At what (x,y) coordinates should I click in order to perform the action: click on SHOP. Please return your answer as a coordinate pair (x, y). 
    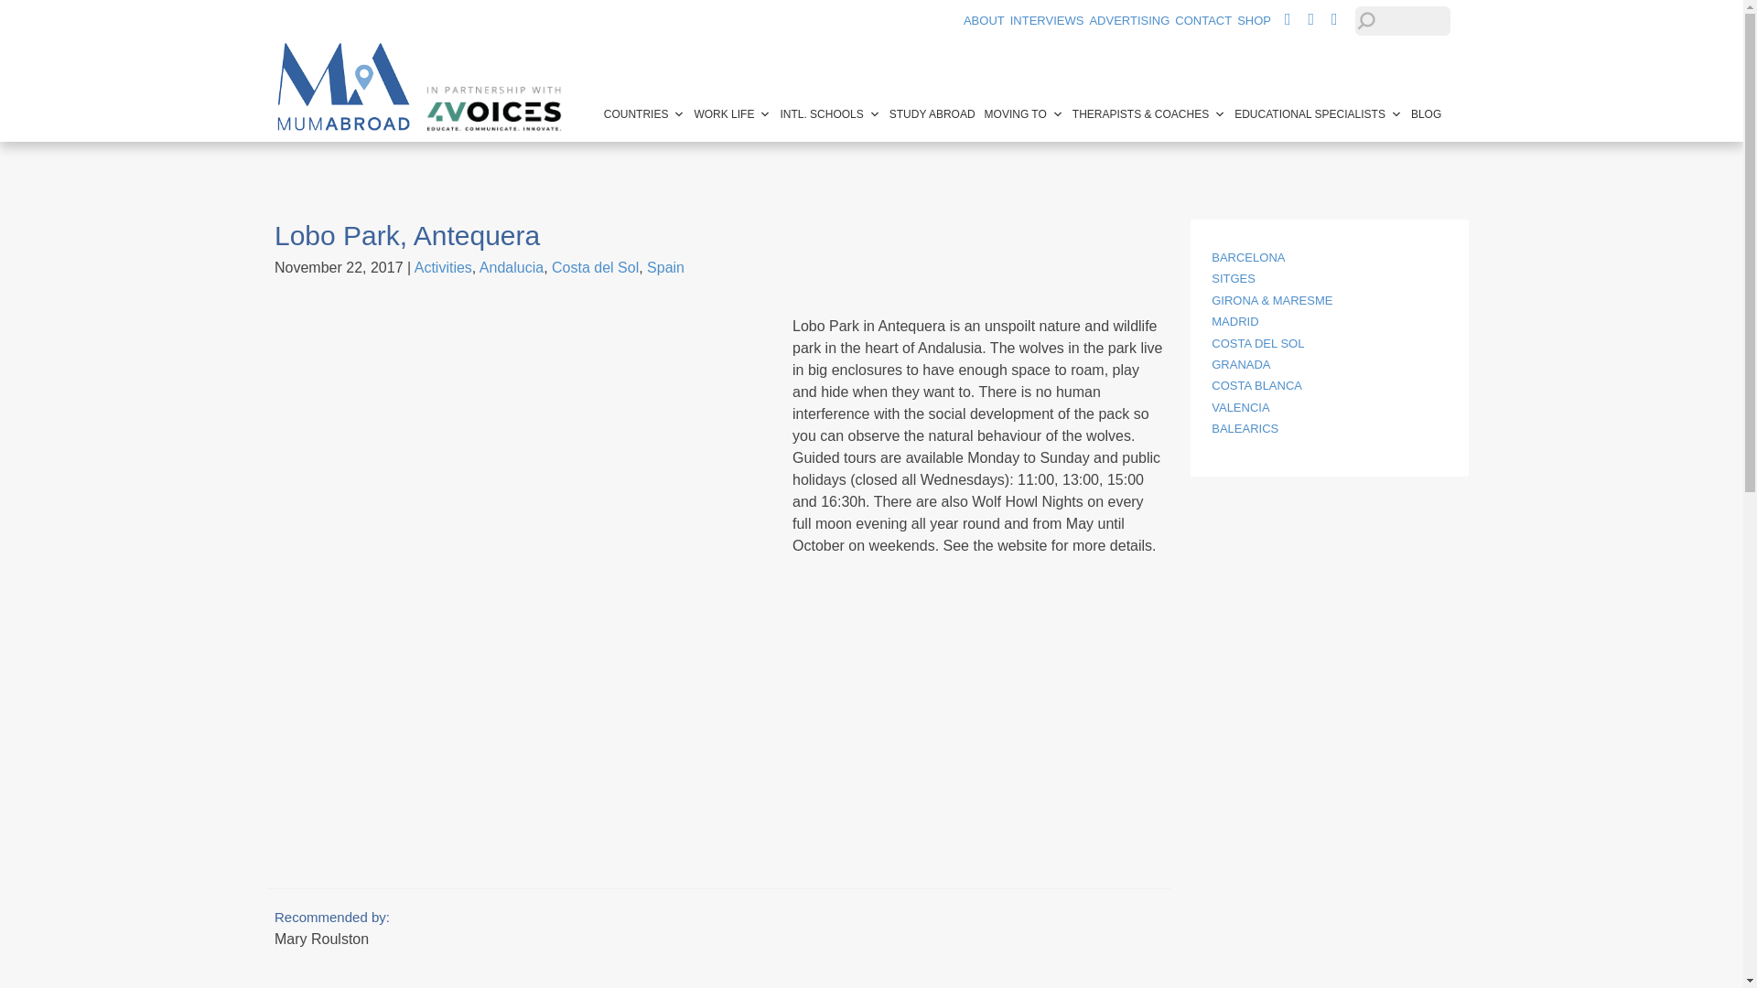
    Looking at the image, I should click on (1254, 20).